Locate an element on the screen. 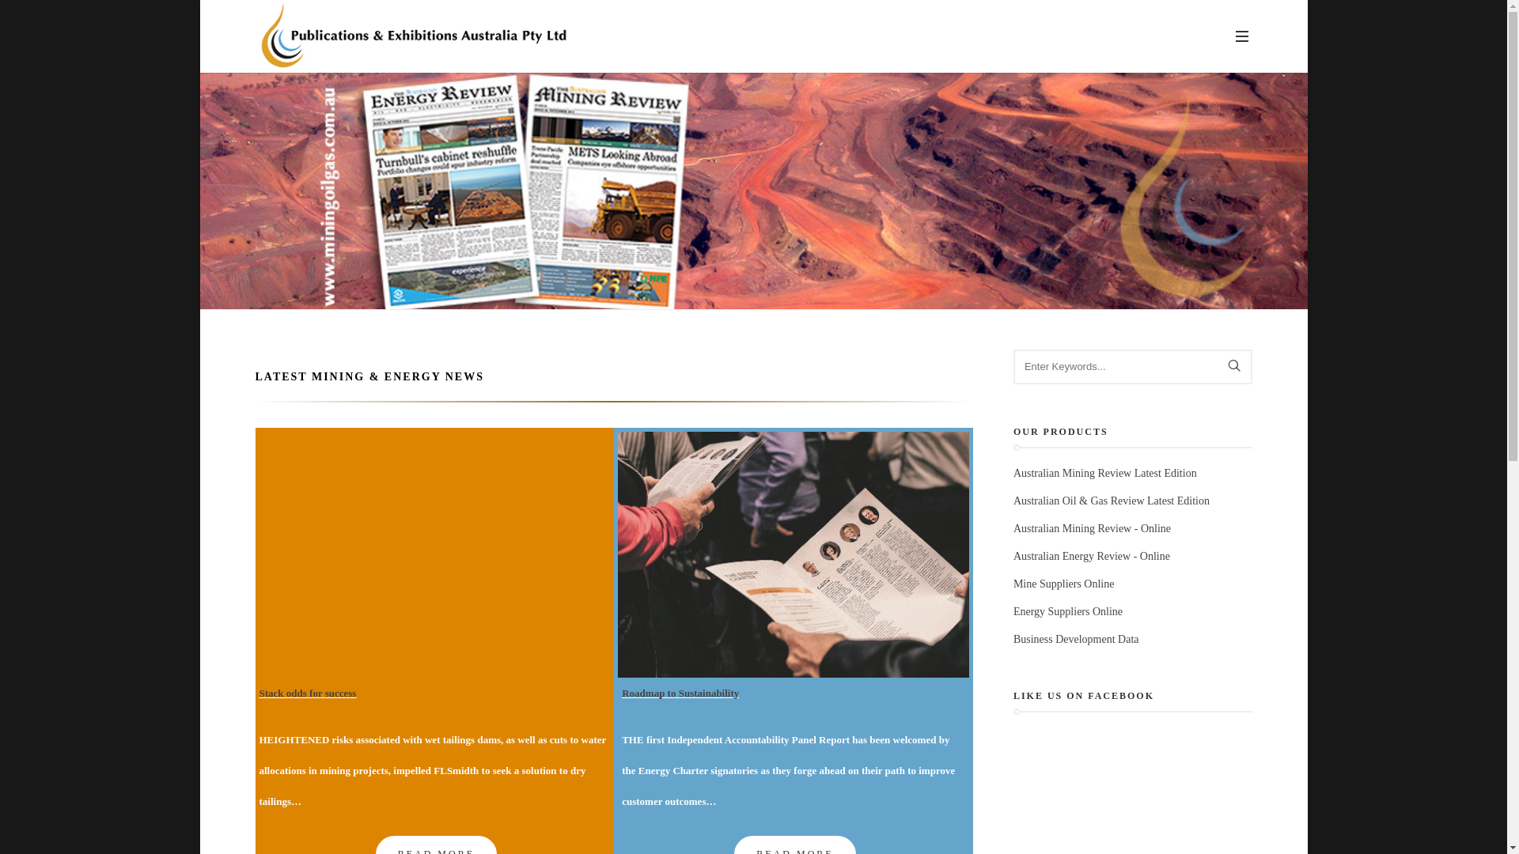 The width and height of the screenshot is (1519, 854). Publications & Exhibitions Australia is located at coordinates (413, 36).